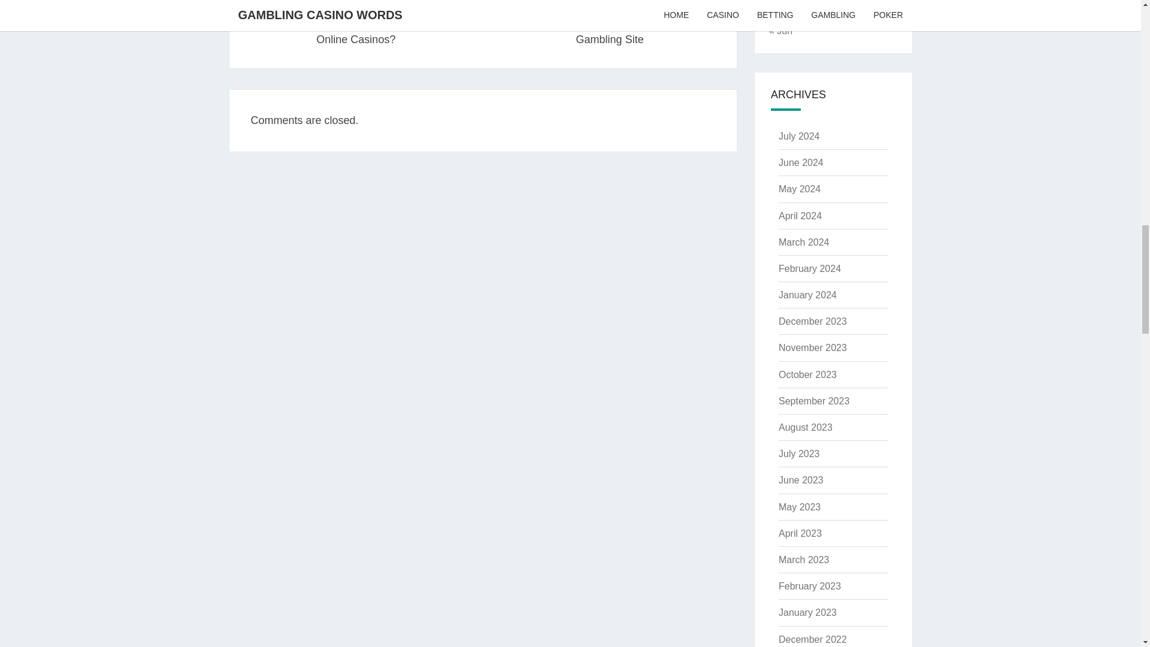 Image resolution: width=1150 pixels, height=647 pixels. What do you see at coordinates (800, 162) in the screenshot?
I see `May 2024` at bounding box center [800, 162].